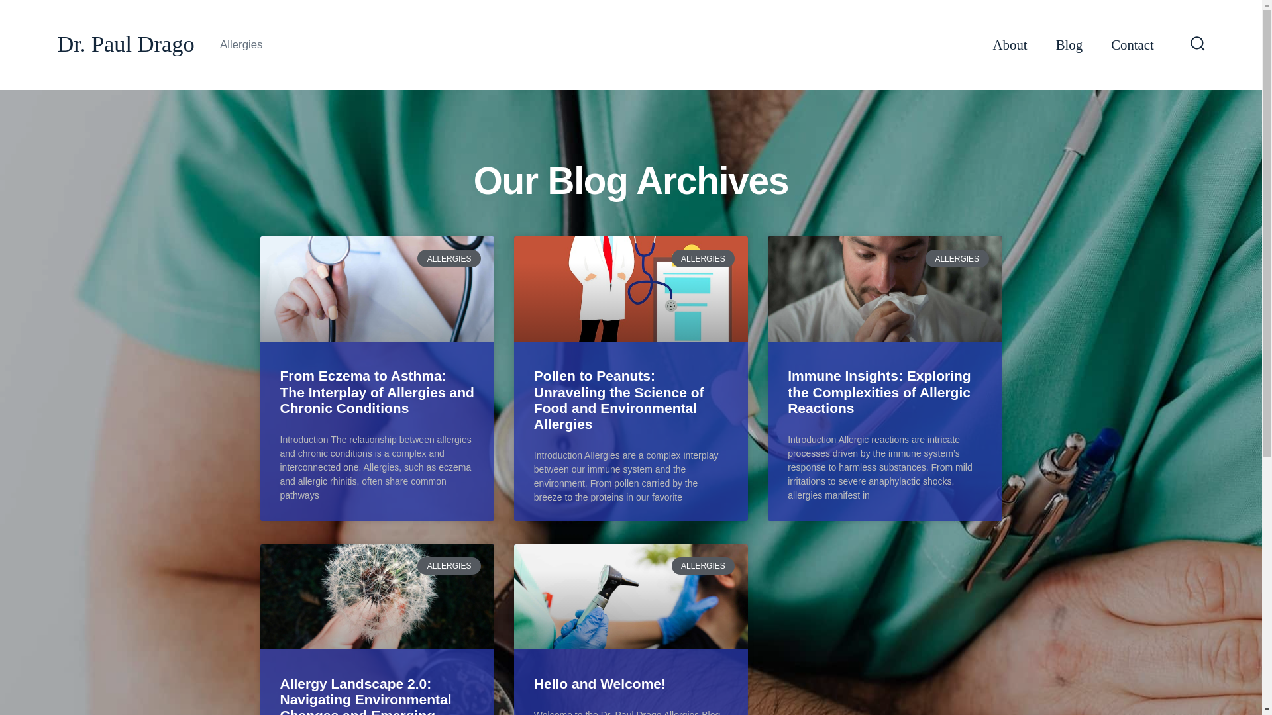  What do you see at coordinates (1010, 45) in the screenshot?
I see `About` at bounding box center [1010, 45].